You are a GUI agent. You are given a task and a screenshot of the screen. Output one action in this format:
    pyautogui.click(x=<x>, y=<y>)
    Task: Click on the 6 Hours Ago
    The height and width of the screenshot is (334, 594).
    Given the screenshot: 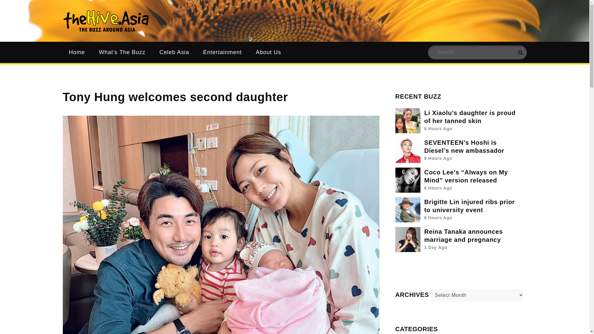 What is the action you would take?
    pyautogui.click(x=438, y=217)
    